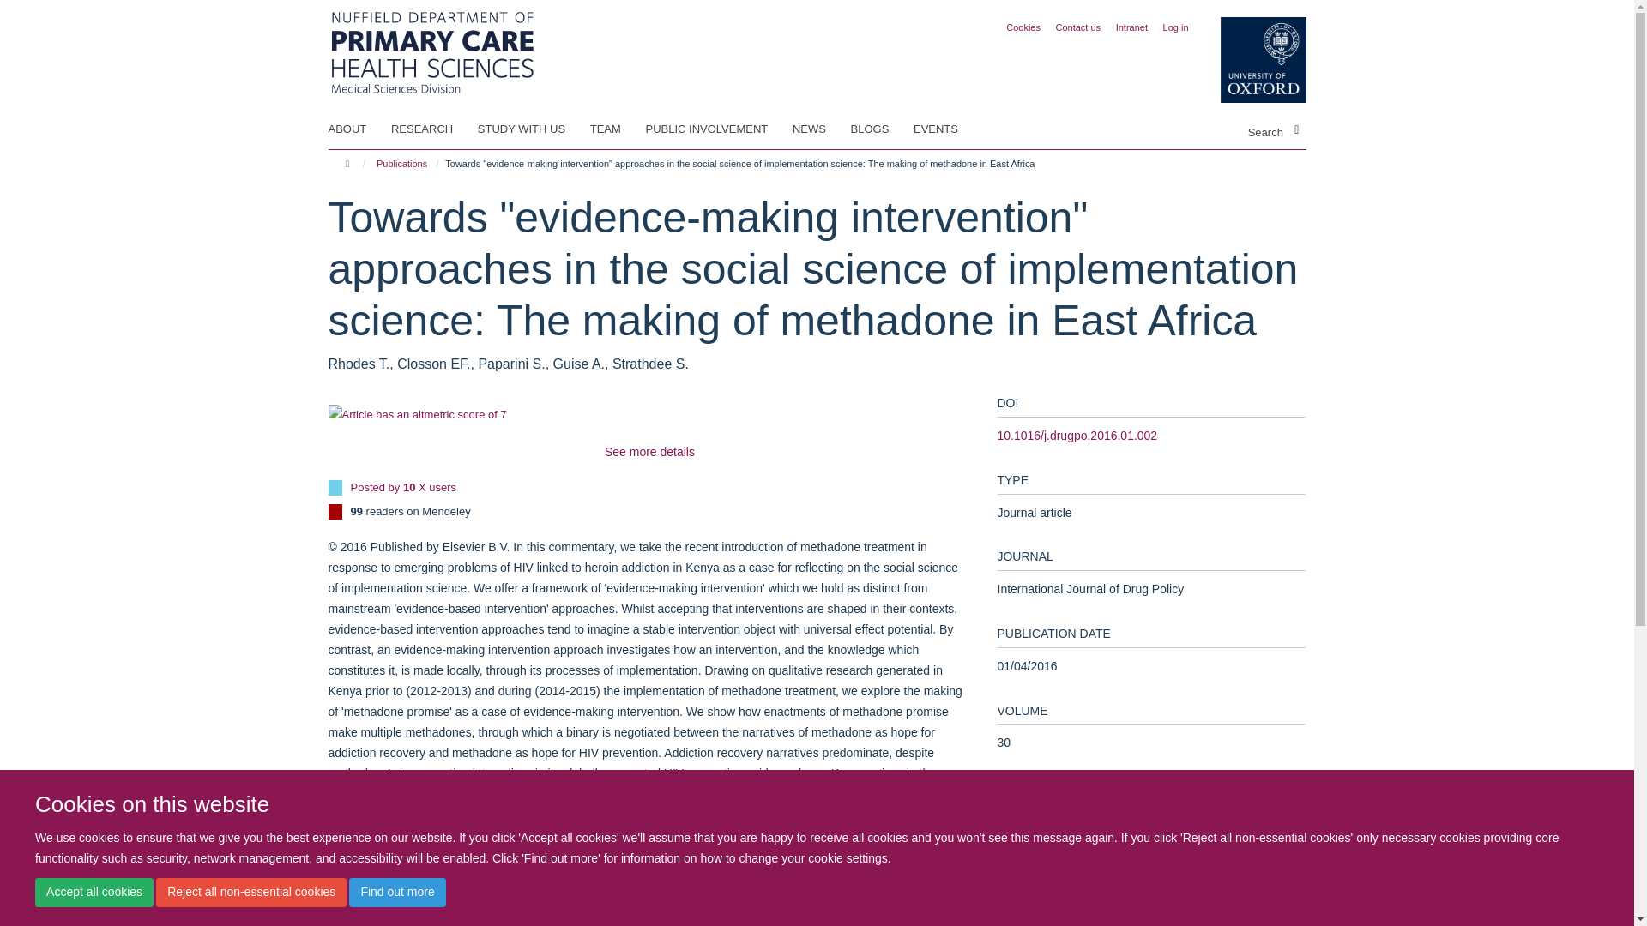 The image size is (1647, 926). What do you see at coordinates (1132, 27) in the screenshot?
I see `Intranet` at bounding box center [1132, 27].